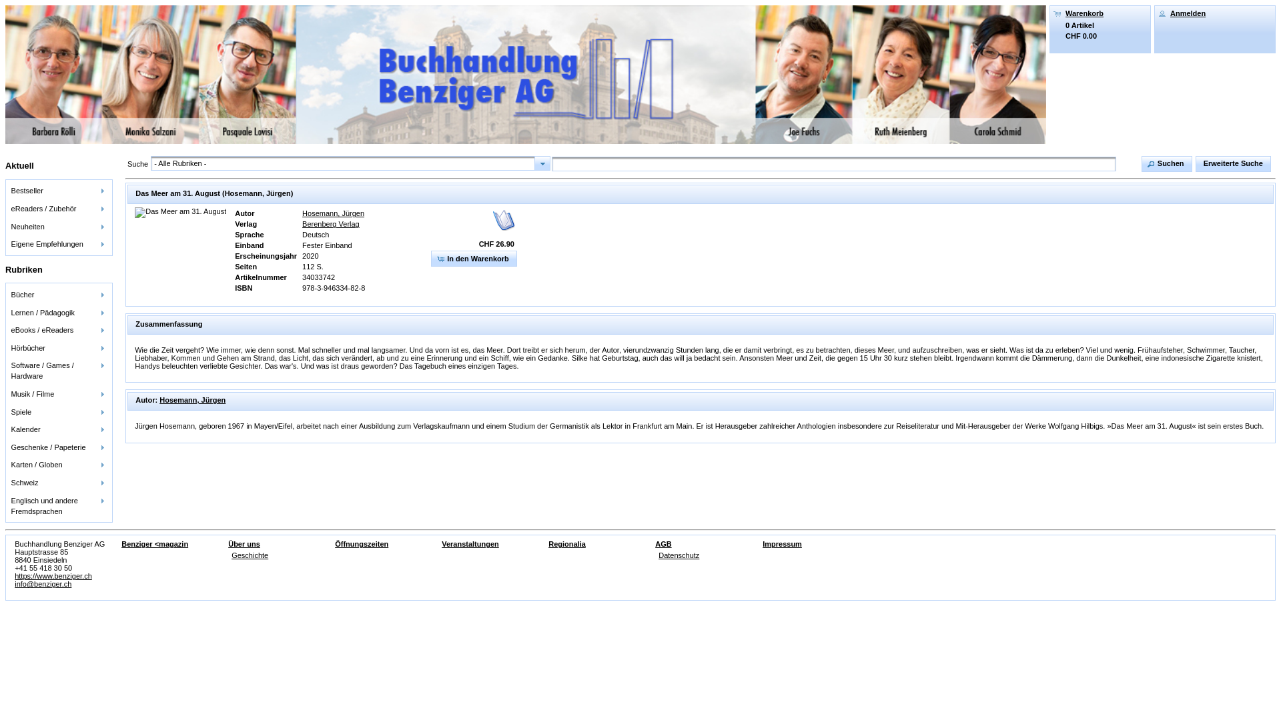 This screenshot has height=720, width=1281. I want to click on Erweiterte Suche, so click(1233, 164).